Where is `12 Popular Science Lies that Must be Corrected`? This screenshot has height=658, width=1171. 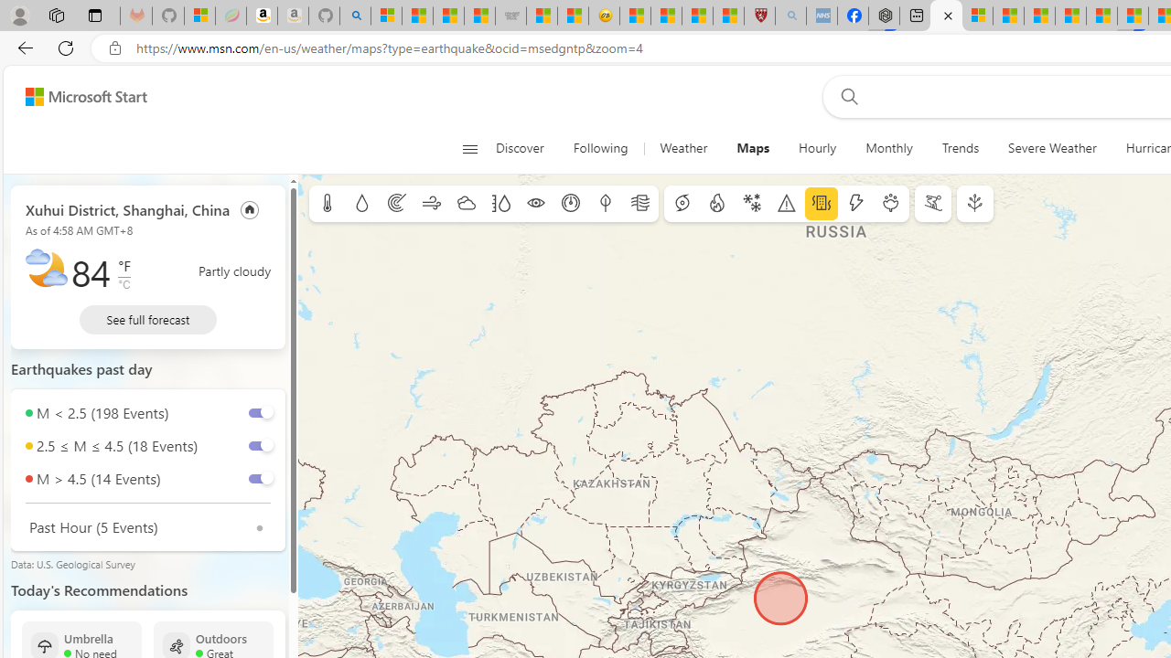 12 Popular Science Lies that Must be Corrected is located at coordinates (728, 16).